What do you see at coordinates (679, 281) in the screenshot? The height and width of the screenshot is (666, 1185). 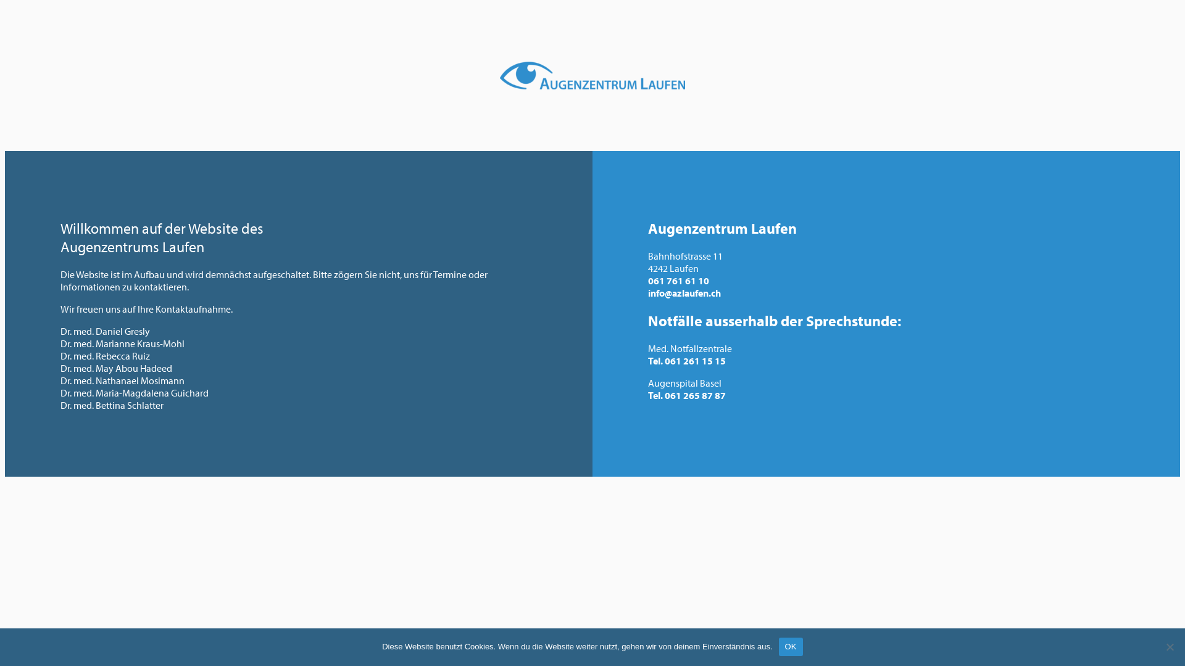 I see `061 761 61 10` at bounding box center [679, 281].